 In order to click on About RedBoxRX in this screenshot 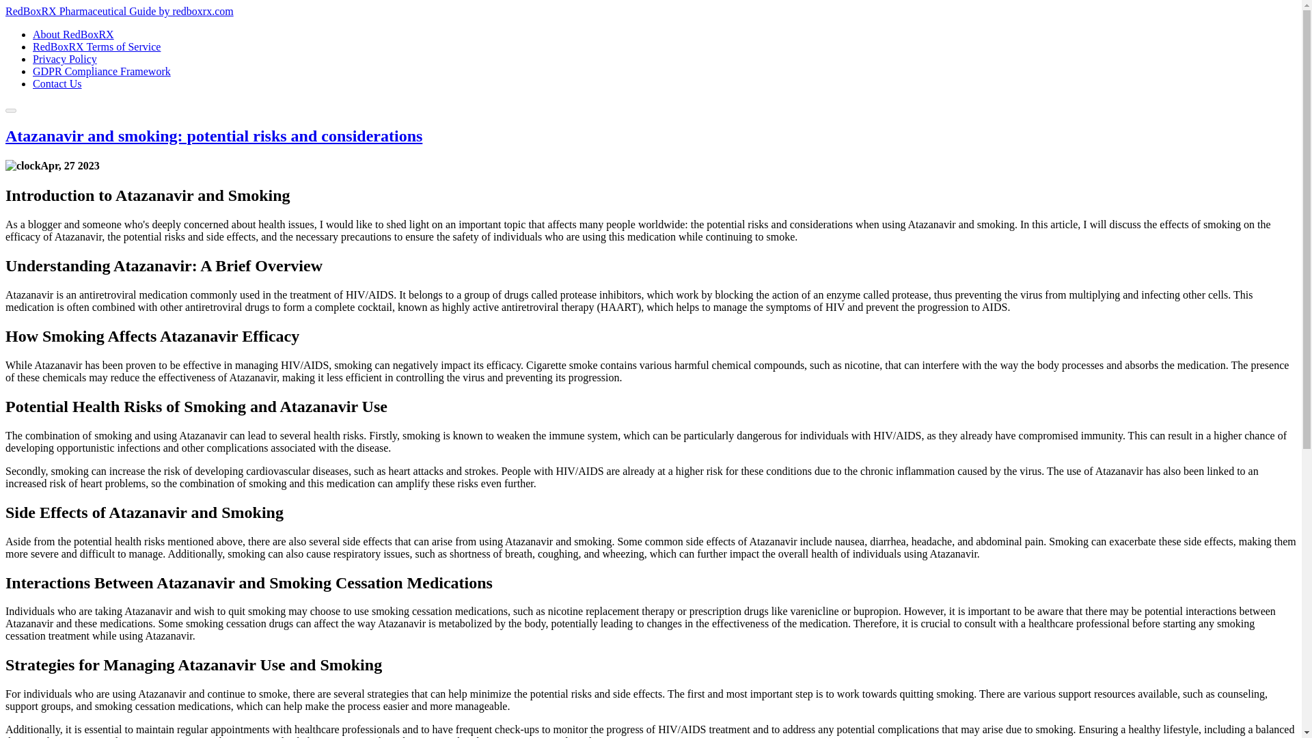, I will do `click(74, 34)`.